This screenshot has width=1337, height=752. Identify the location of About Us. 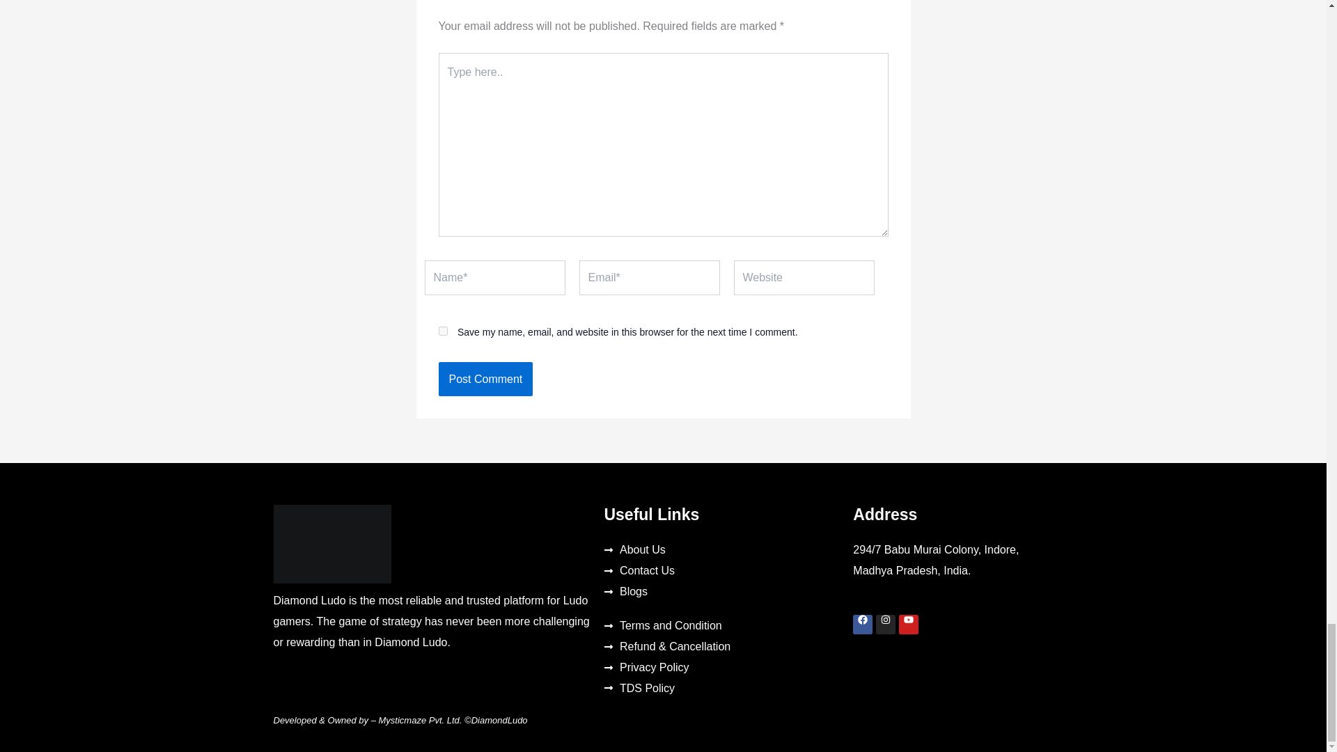
(721, 550).